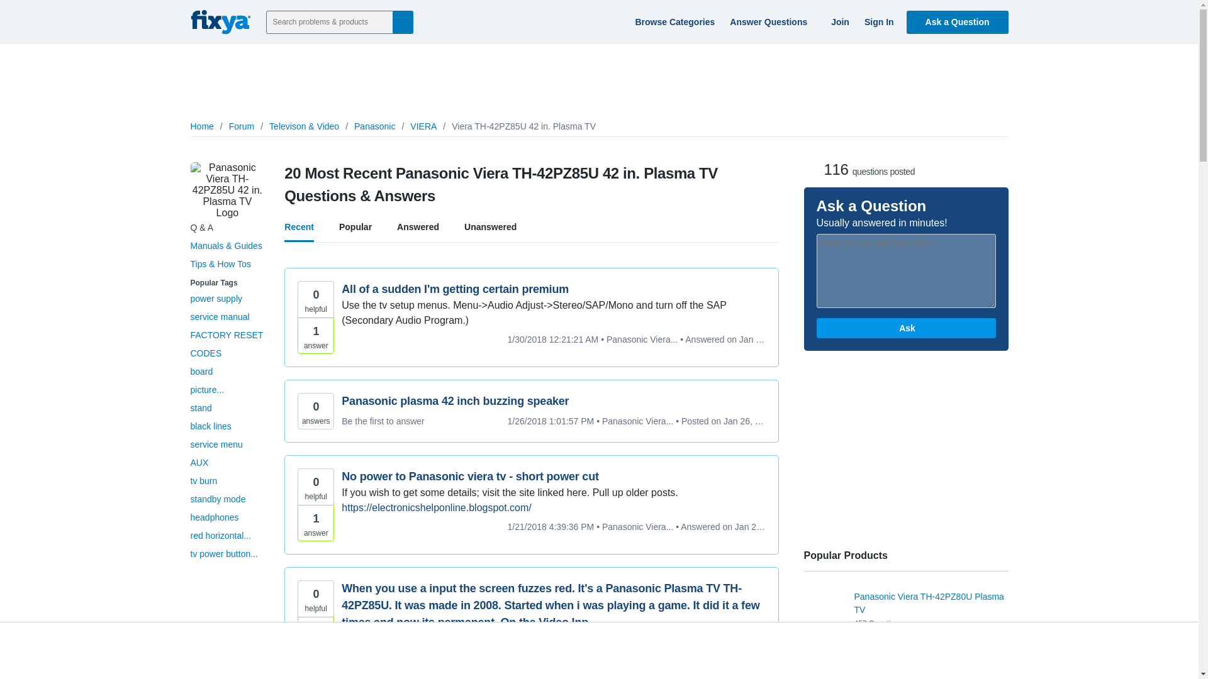 Image resolution: width=1208 pixels, height=679 pixels. What do you see at coordinates (203, 481) in the screenshot?
I see `tv burn` at bounding box center [203, 481].